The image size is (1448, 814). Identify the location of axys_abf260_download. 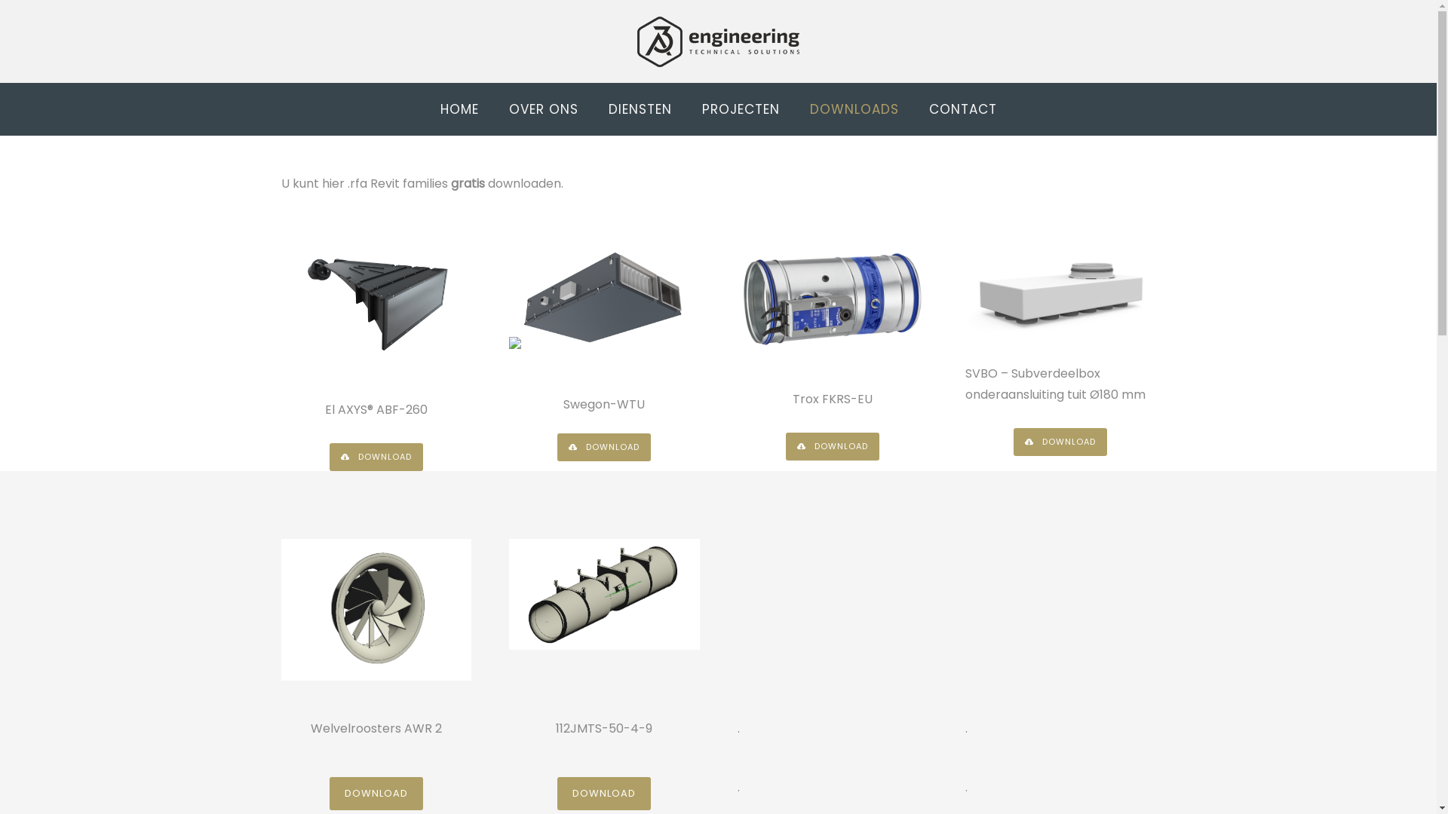
(376, 301).